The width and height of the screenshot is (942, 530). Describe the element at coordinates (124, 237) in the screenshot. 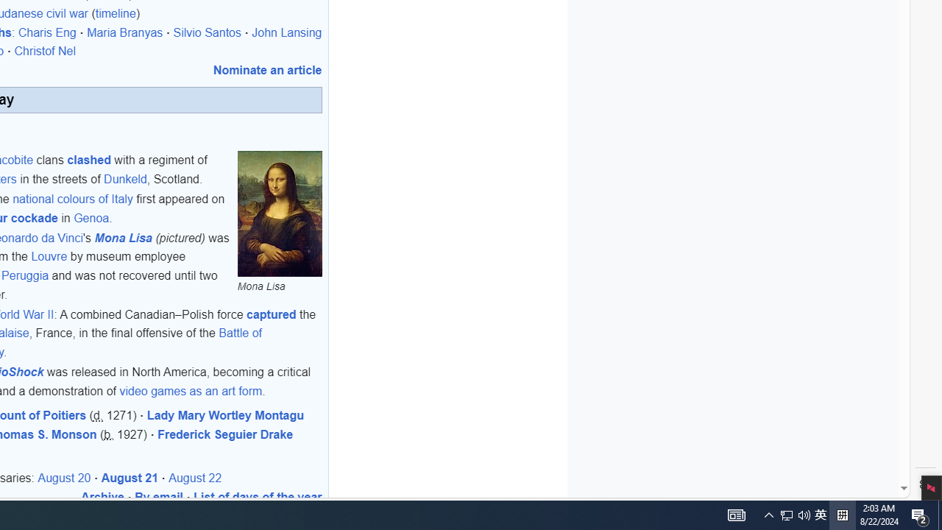

I see `Mona Lisa` at that location.